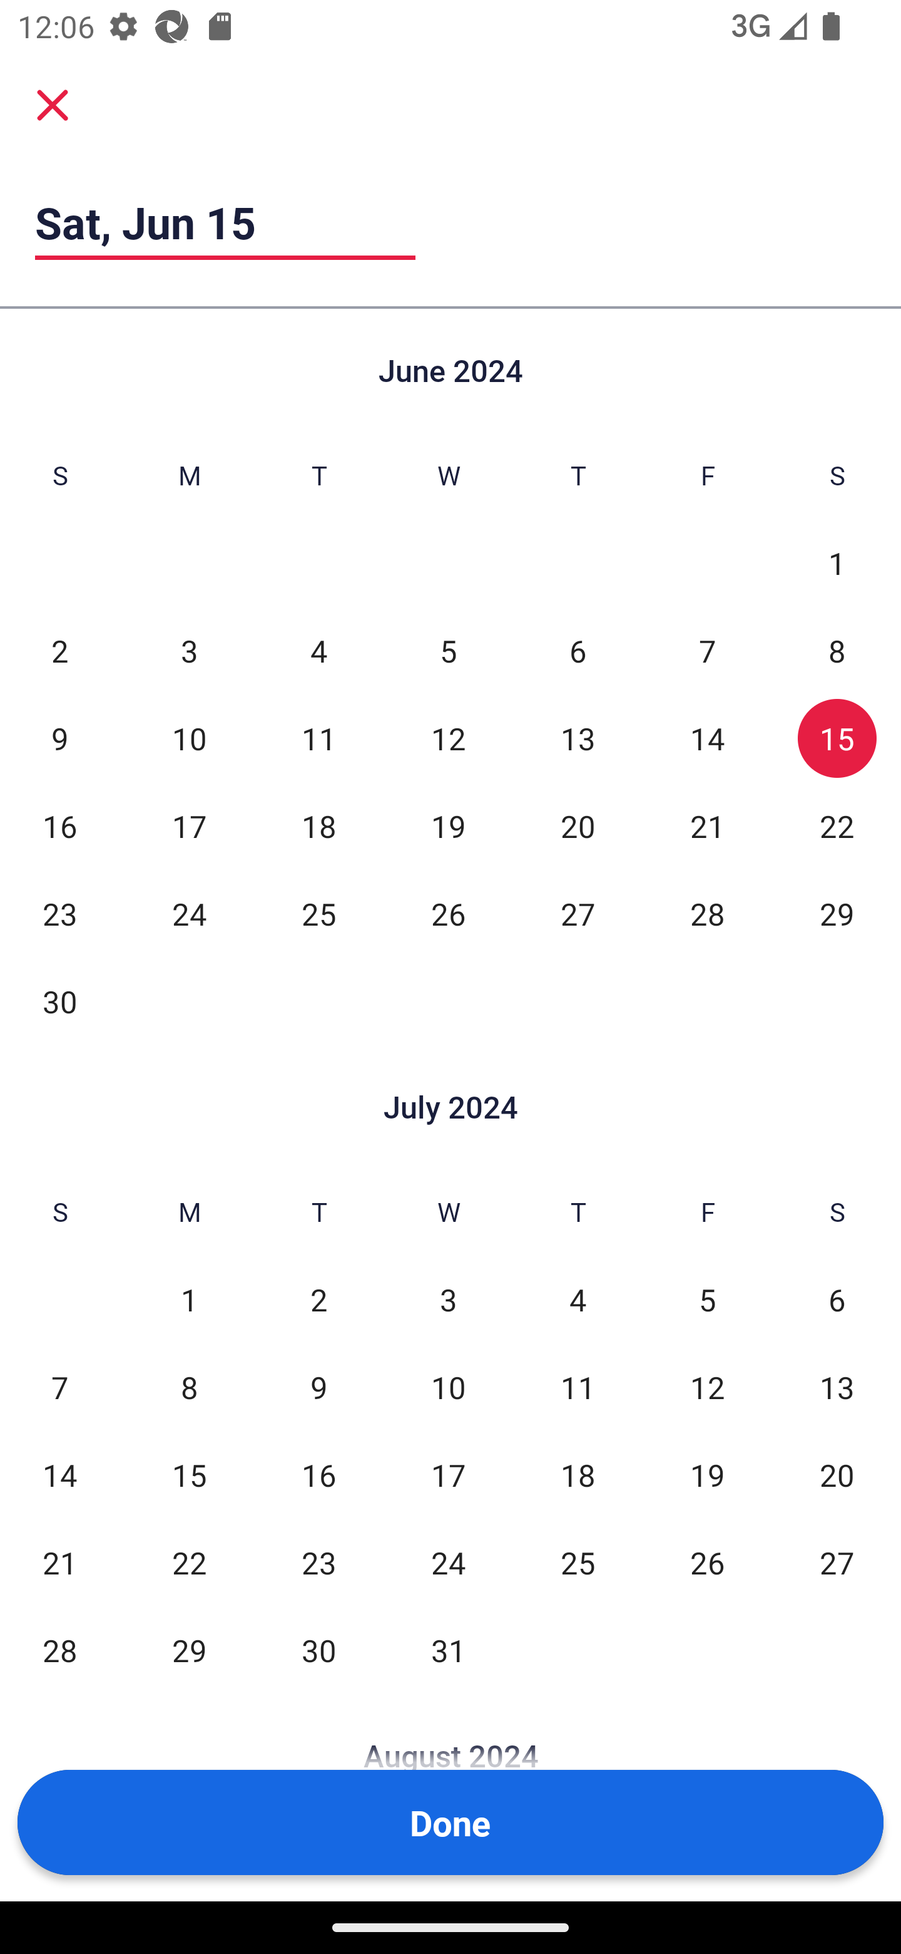 The height and width of the screenshot is (1954, 901). What do you see at coordinates (319, 1650) in the screenshot?
I see `30 Tue, Jul 30, Not Selected` at bounding box center [319, 1650].